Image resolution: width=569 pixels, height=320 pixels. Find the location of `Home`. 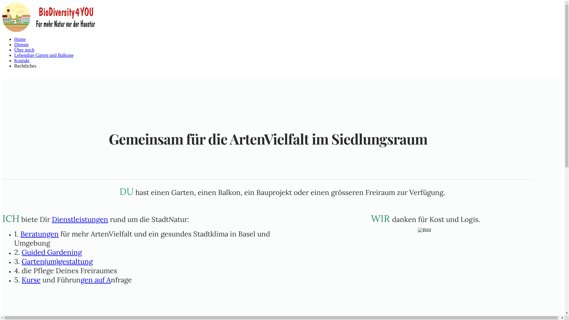

Home is located at coordinates (20, 39).